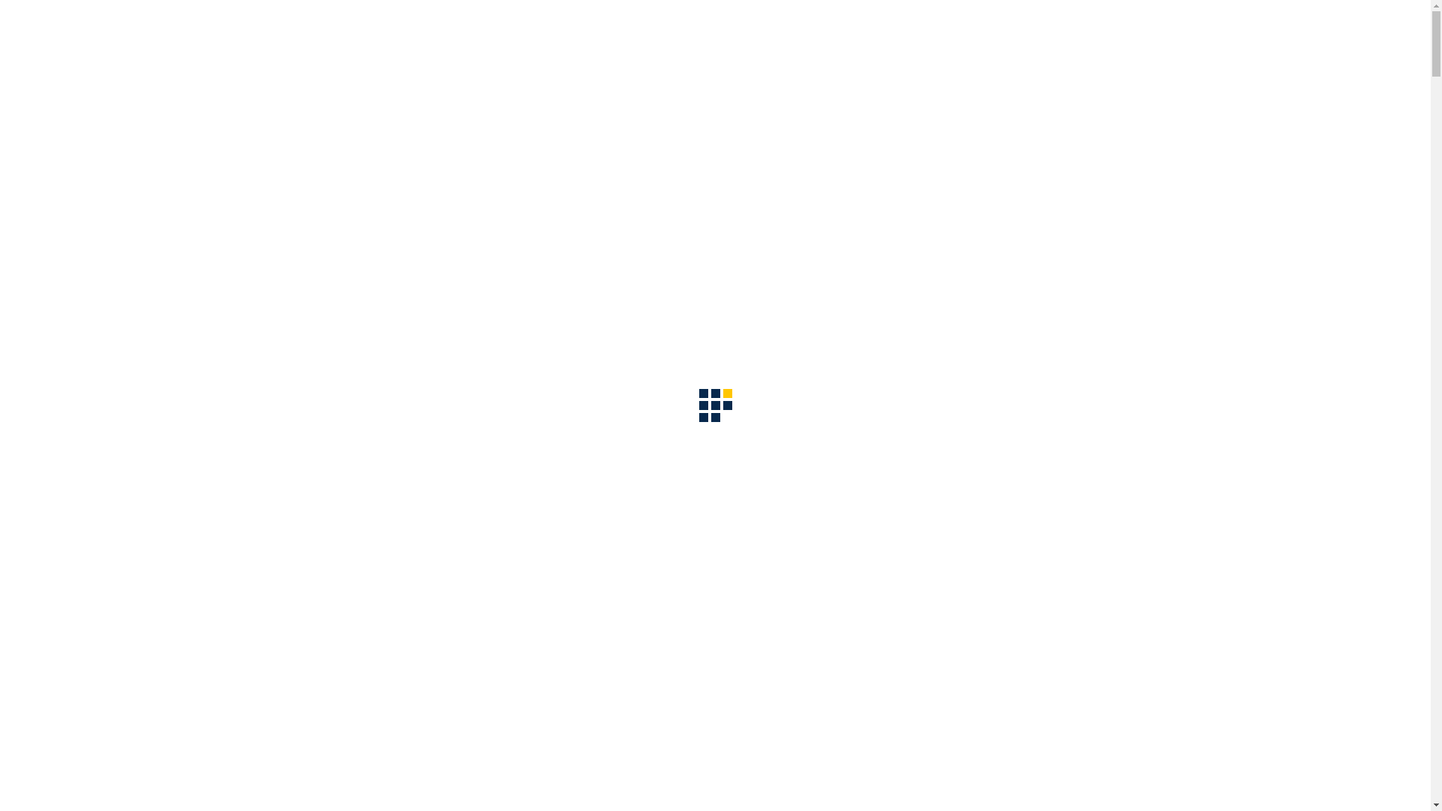 Image resolution: width=1442 pixels, height=811 pixels. I want to click on GALLERY, so click(842, 161).